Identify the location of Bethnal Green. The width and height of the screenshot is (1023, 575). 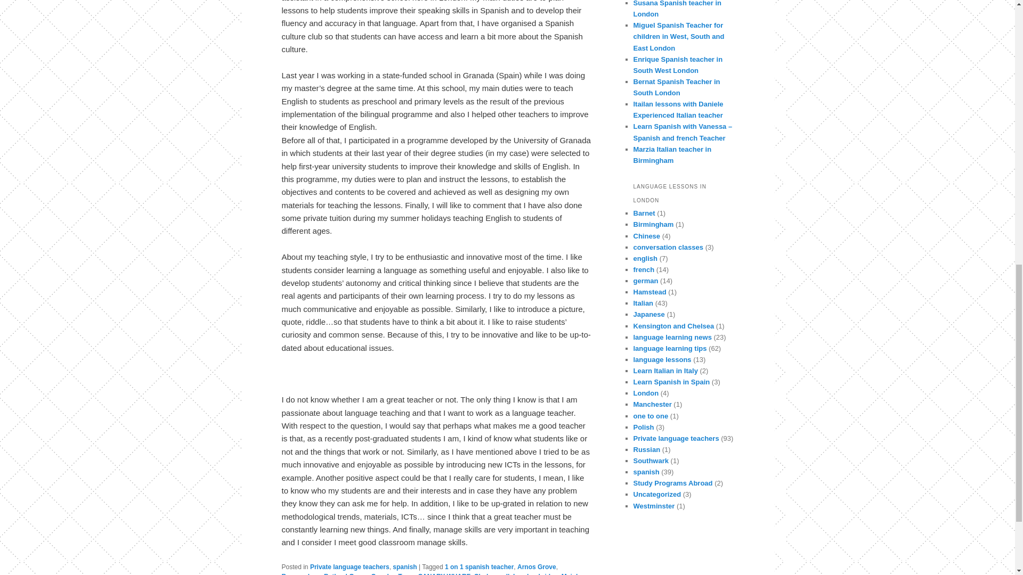
(345, 574).